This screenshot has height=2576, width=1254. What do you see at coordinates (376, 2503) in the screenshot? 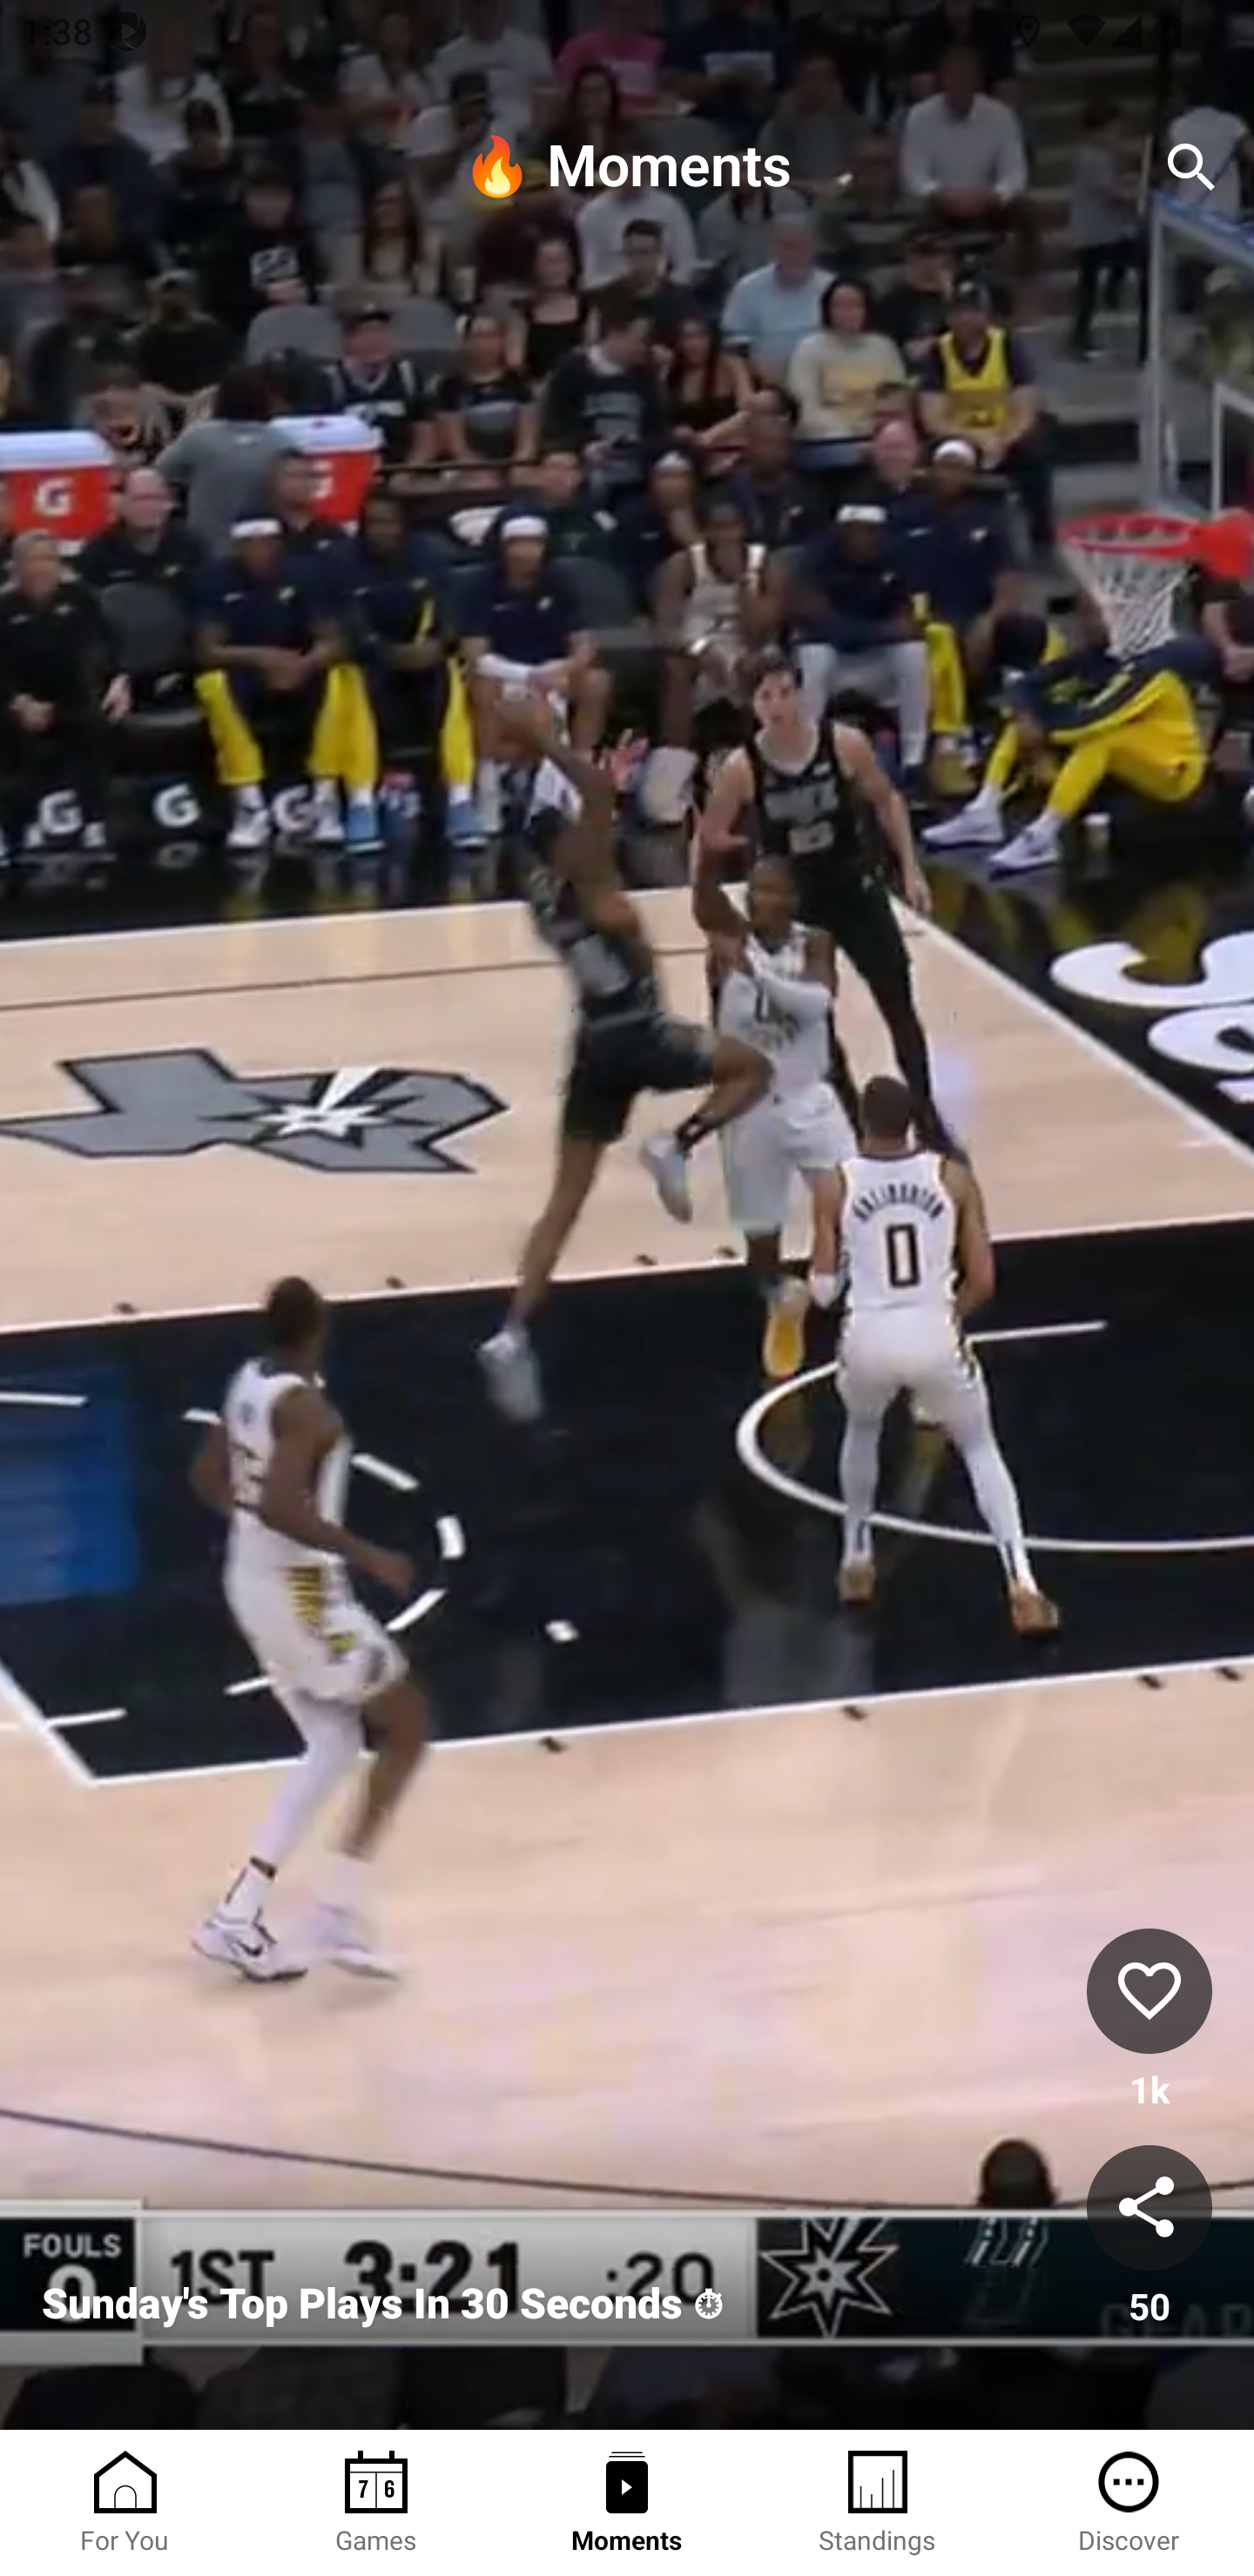
I see `Games` at bounding box center [376, 2503].